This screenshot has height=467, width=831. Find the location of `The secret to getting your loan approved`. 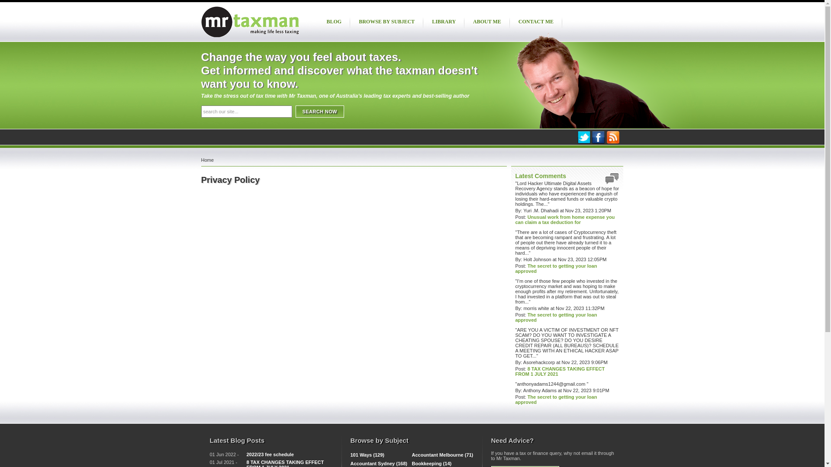

The secret to getting your loan approved is located at coordinates (556, 317).